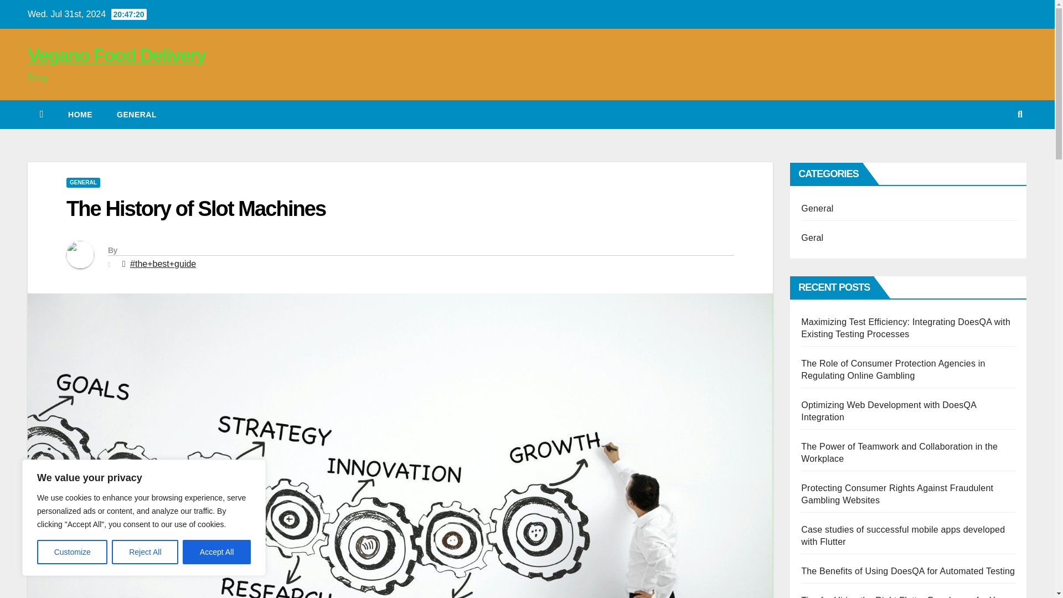 The height and width of the screenshot is (598, 1063). What do you see at coordinates (136, 115) in the screenshot?
I see `GENERAL` at bounding box center [136, 115].